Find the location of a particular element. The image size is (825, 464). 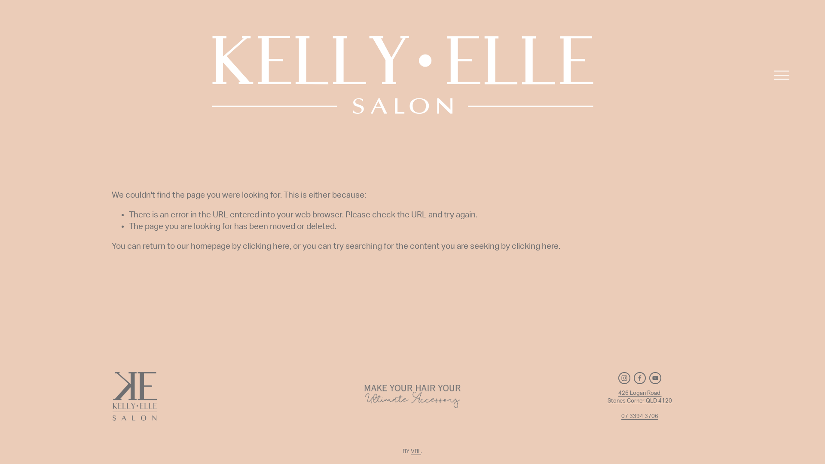

07 3394 3706 is located at coordinates (640, 417).